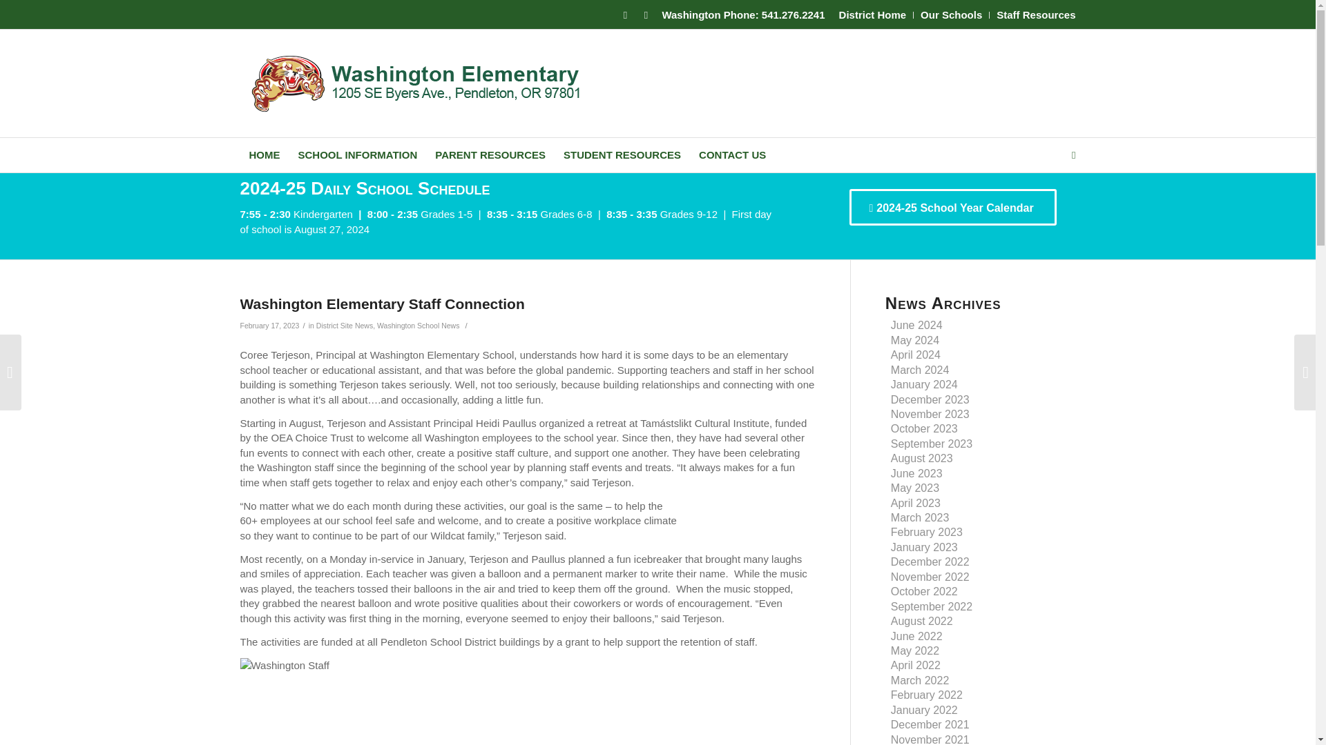  Describe the element at coordinates (357, 155) in the screenshot. I see `SCHOOL INFORMATION` at that location.